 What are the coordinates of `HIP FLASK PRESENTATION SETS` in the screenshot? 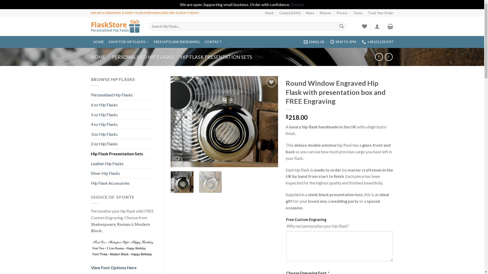 It's located at (216, 57).